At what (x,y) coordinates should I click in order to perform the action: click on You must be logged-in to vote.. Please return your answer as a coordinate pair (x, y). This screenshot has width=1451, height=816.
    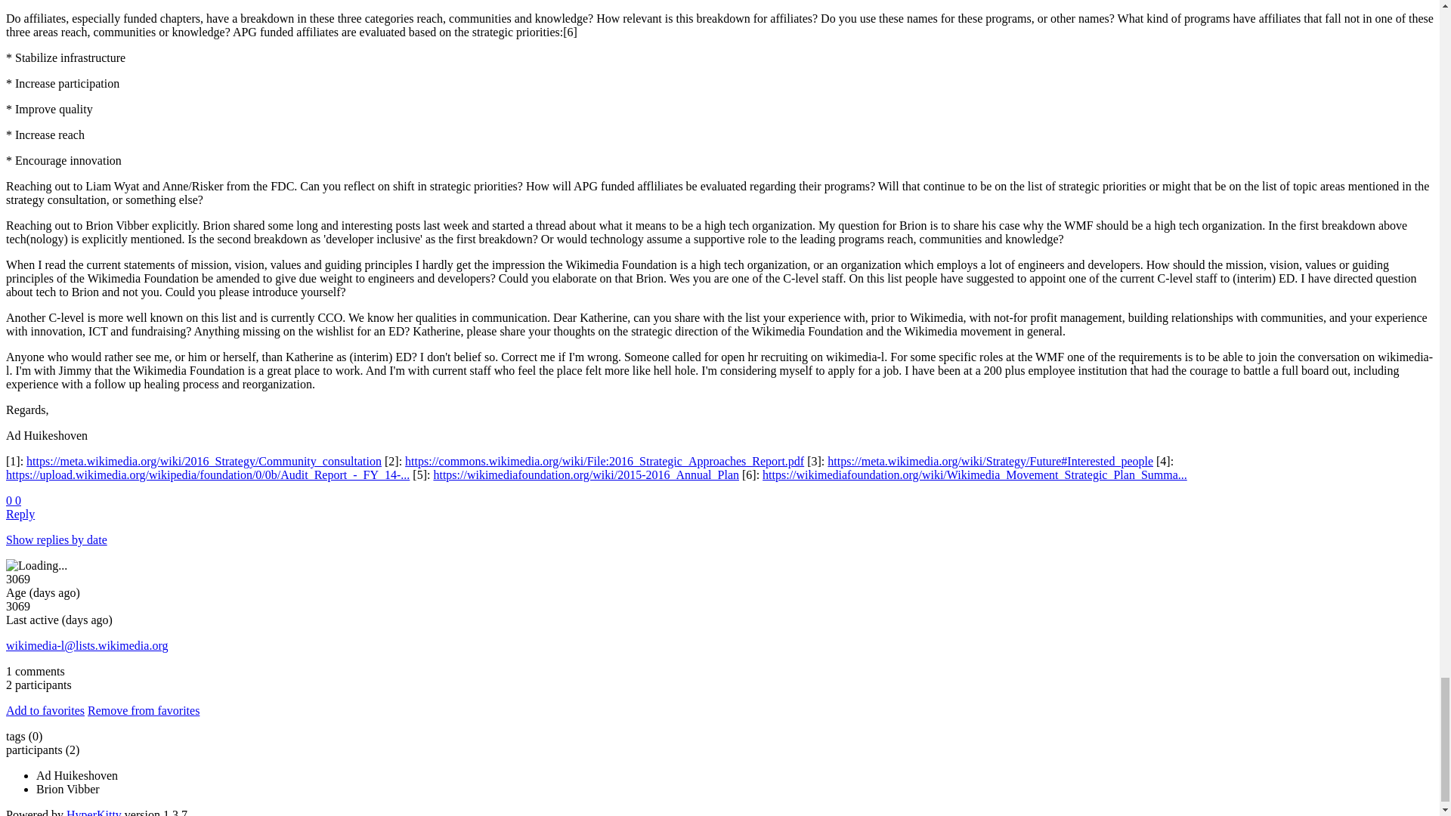
    Looking at the image, I should click on (18, 500).